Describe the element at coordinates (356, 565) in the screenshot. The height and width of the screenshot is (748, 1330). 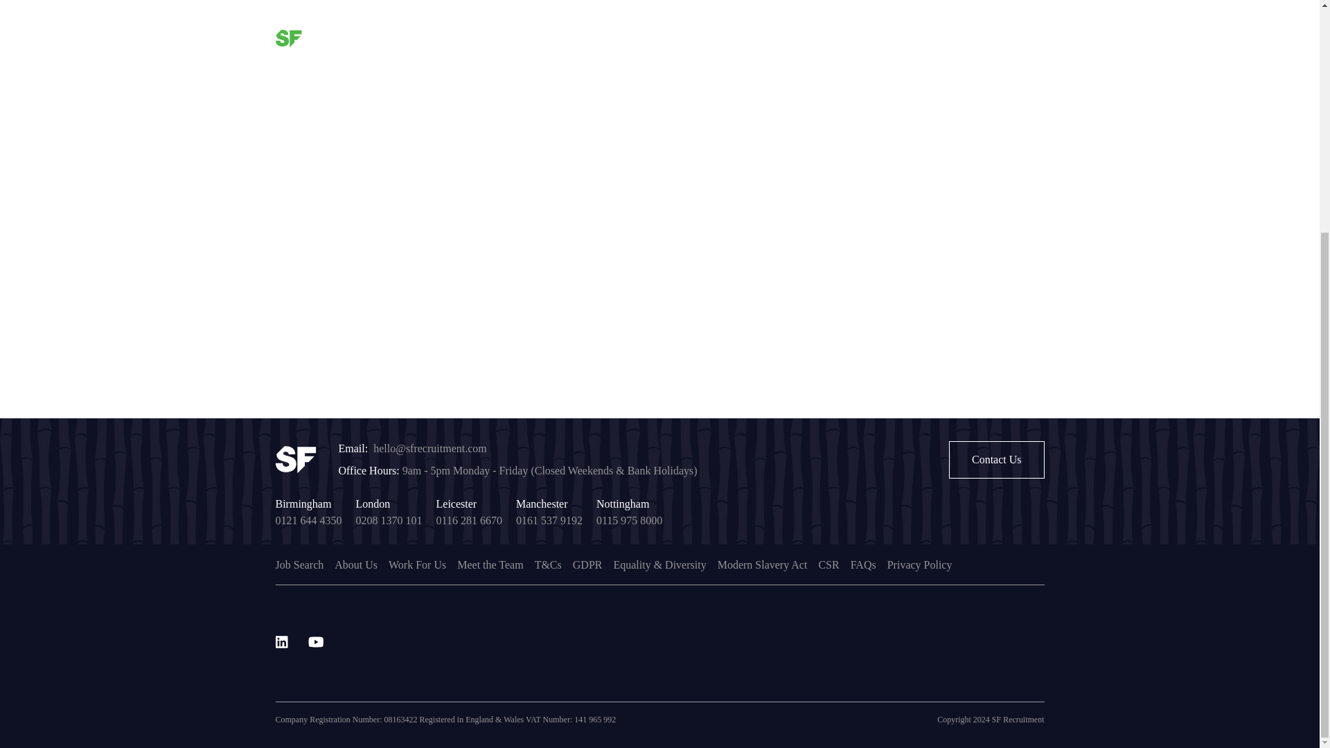
I see `About Us` at that location.